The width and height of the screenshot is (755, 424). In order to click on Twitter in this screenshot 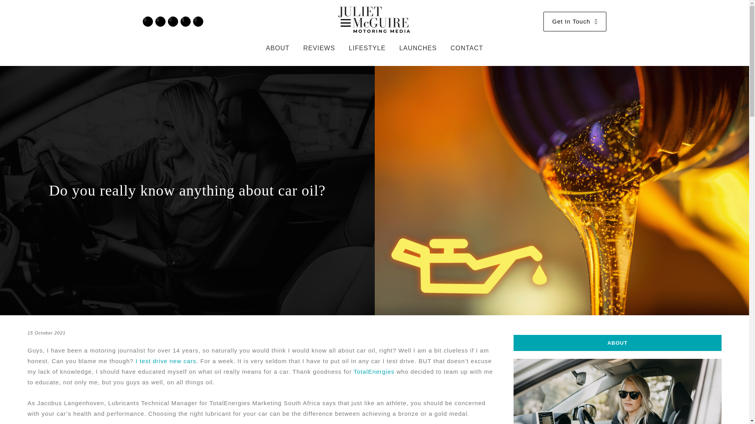, I will do `click(185, 22)`.